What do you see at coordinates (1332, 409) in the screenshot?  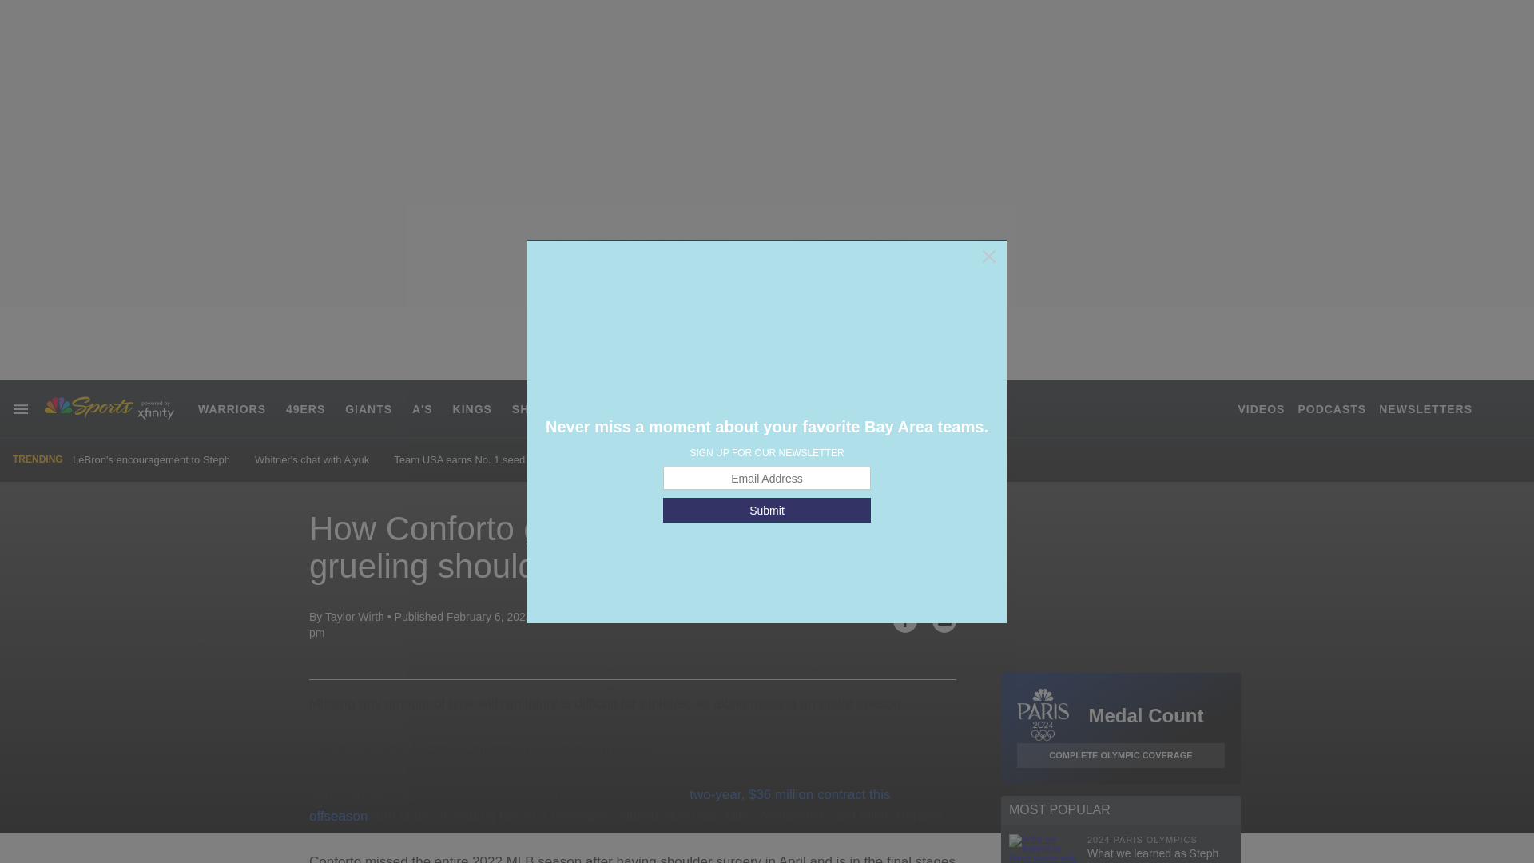 I see `PODCASTS` at bounding box center [1332, 409].